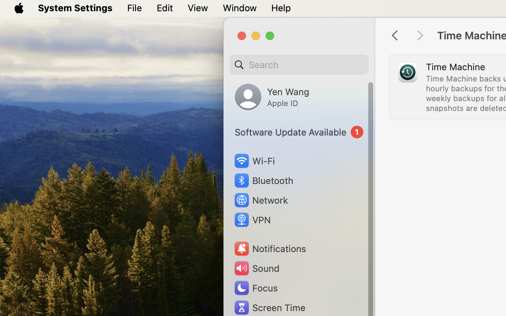  What do you see at coordinates (272, 97) in the screenshot?
I see `Yen Wang, Apple ID` at bounding box center [272, 97].